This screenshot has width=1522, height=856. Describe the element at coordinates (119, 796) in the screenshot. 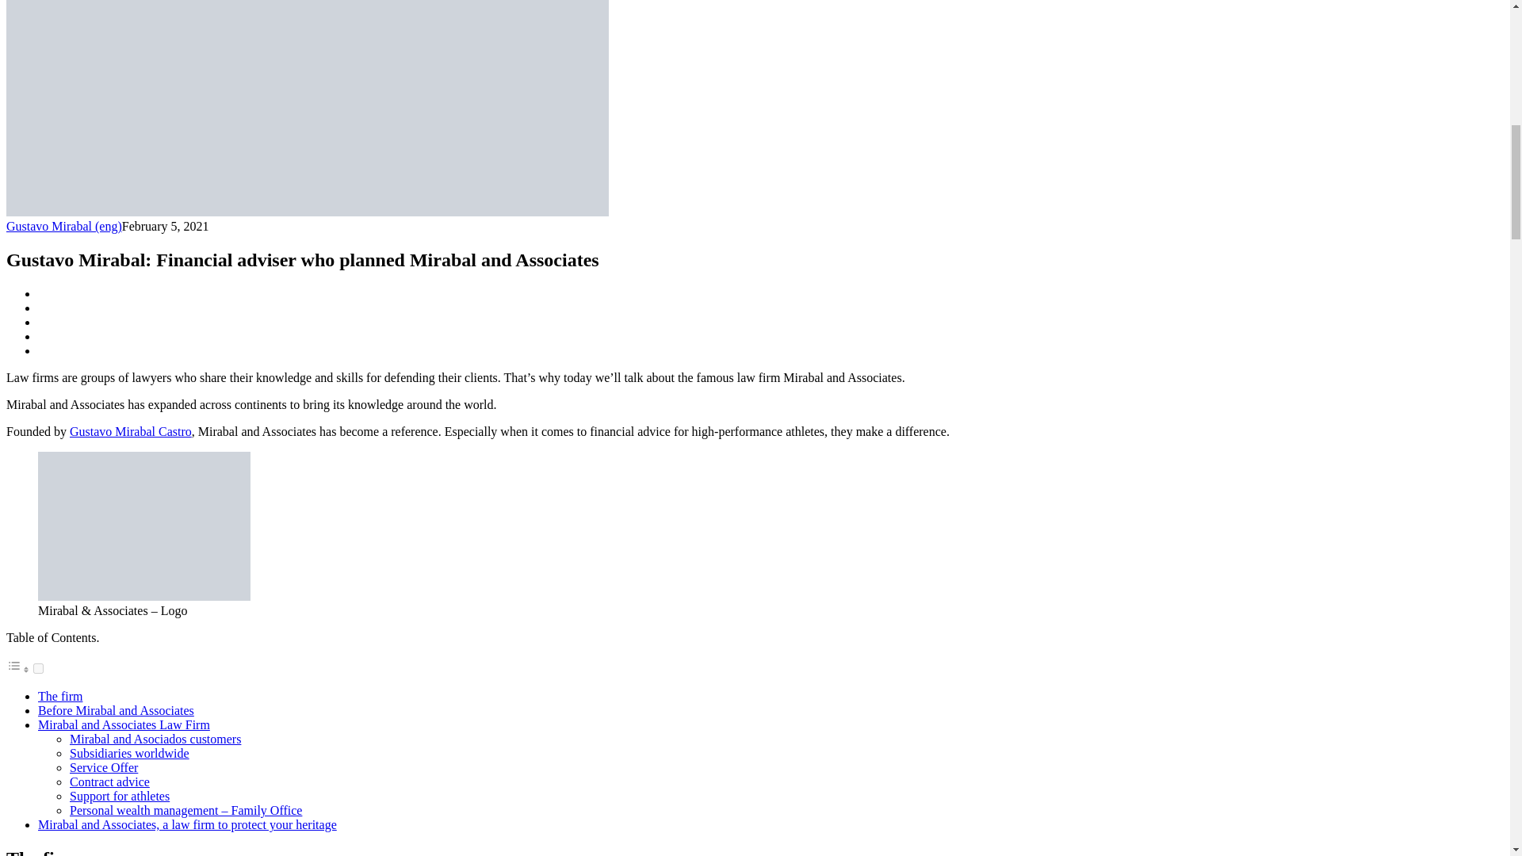

I see `Support for athletes` at that location.